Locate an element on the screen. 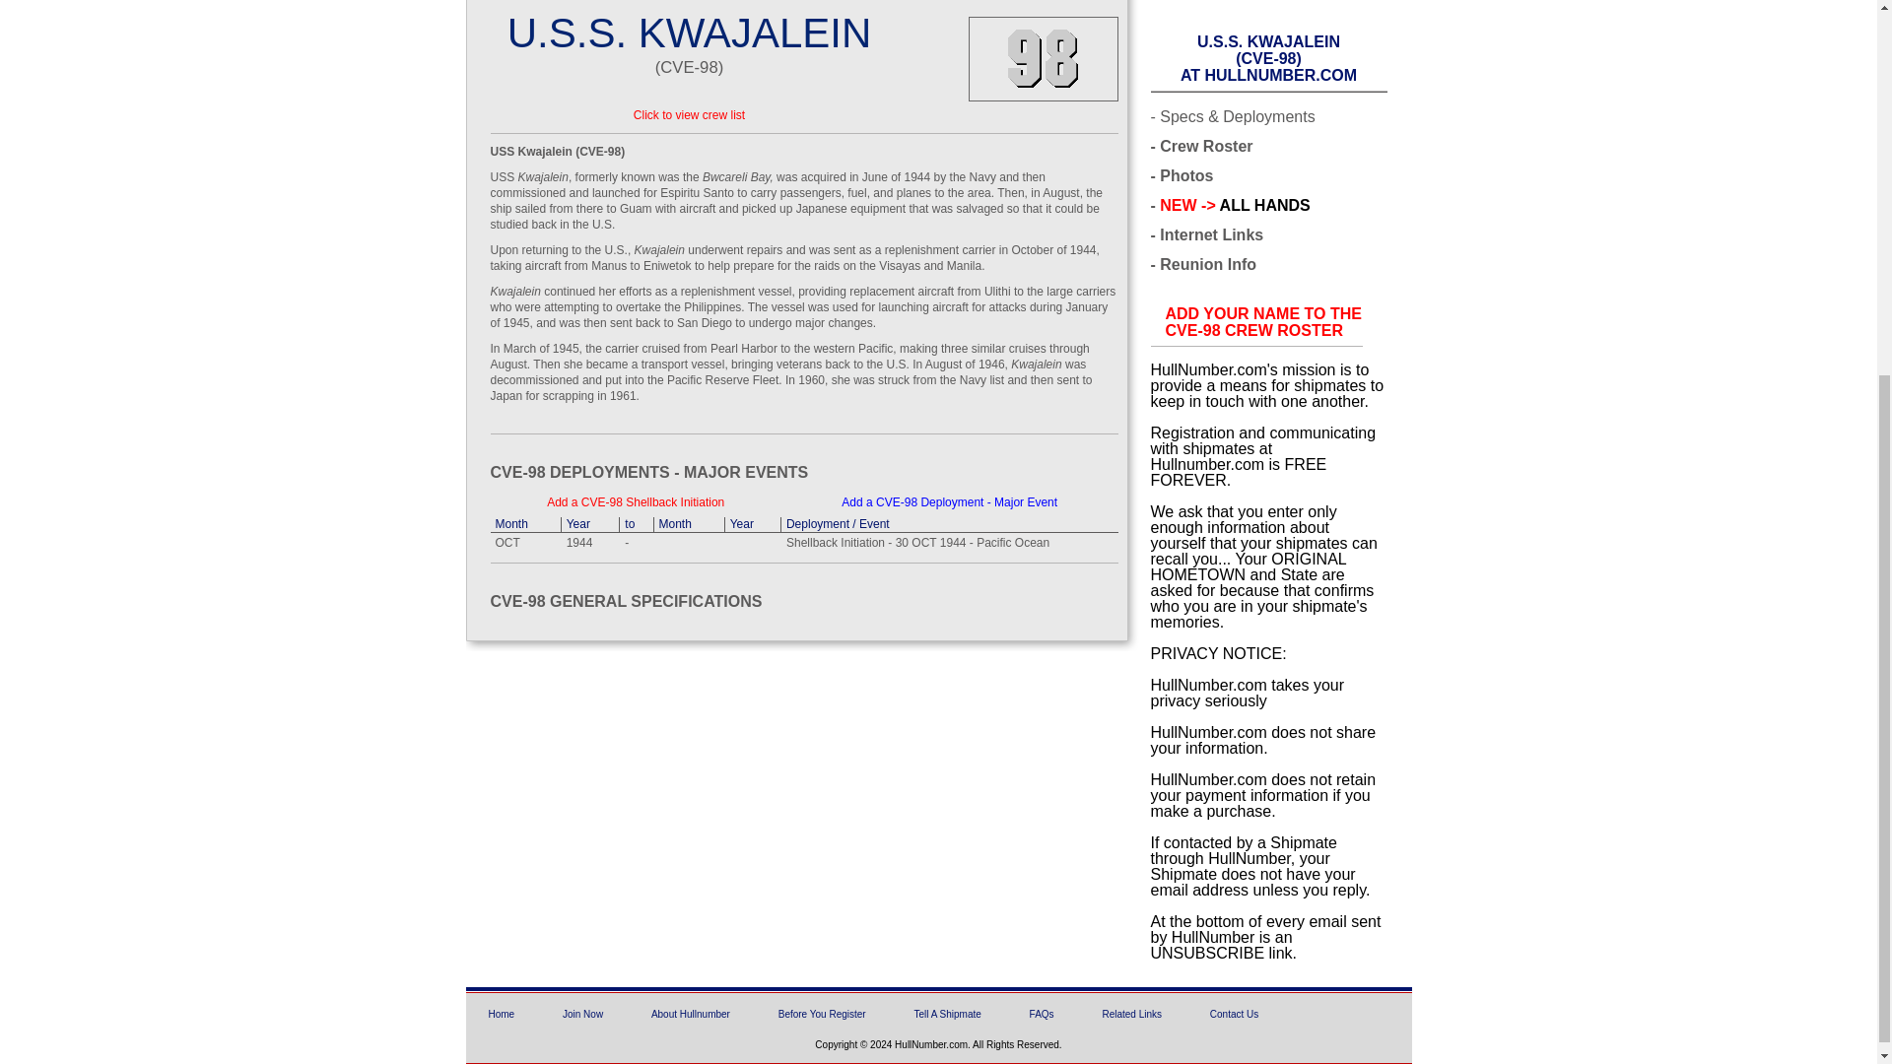 This screenshot has height=1064, width=1892. Contact Us is located at coordinates (1234, 1013).